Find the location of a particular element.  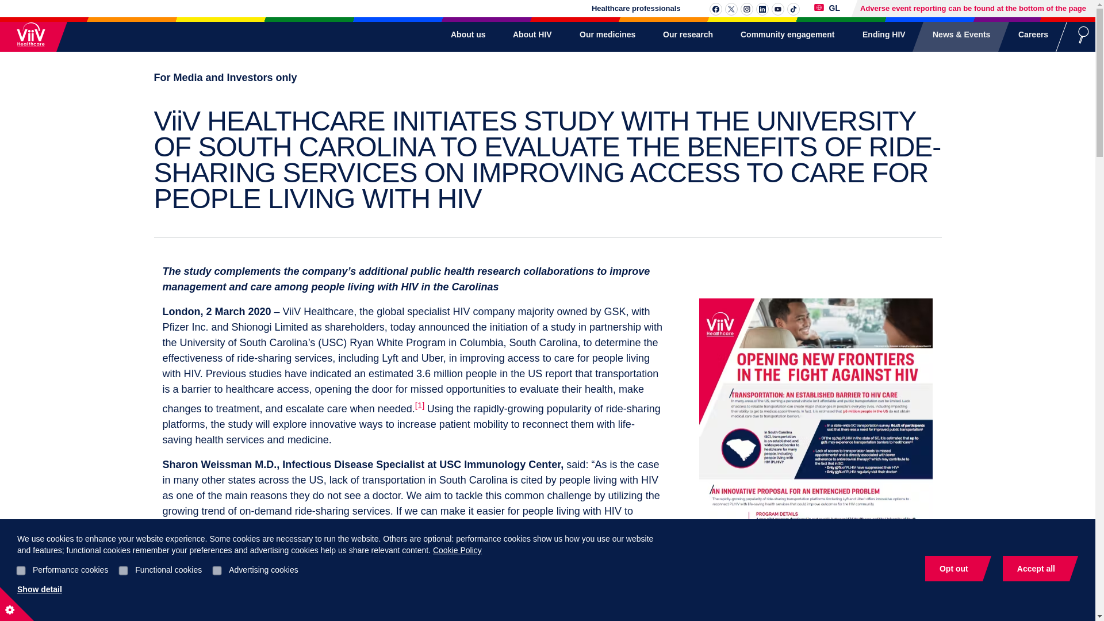

Healthcare professionals is located at coordinates (636, 8).